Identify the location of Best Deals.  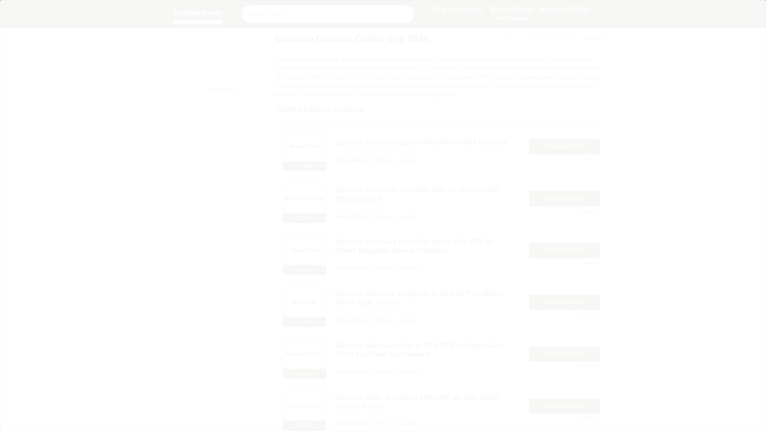
(512, 18).